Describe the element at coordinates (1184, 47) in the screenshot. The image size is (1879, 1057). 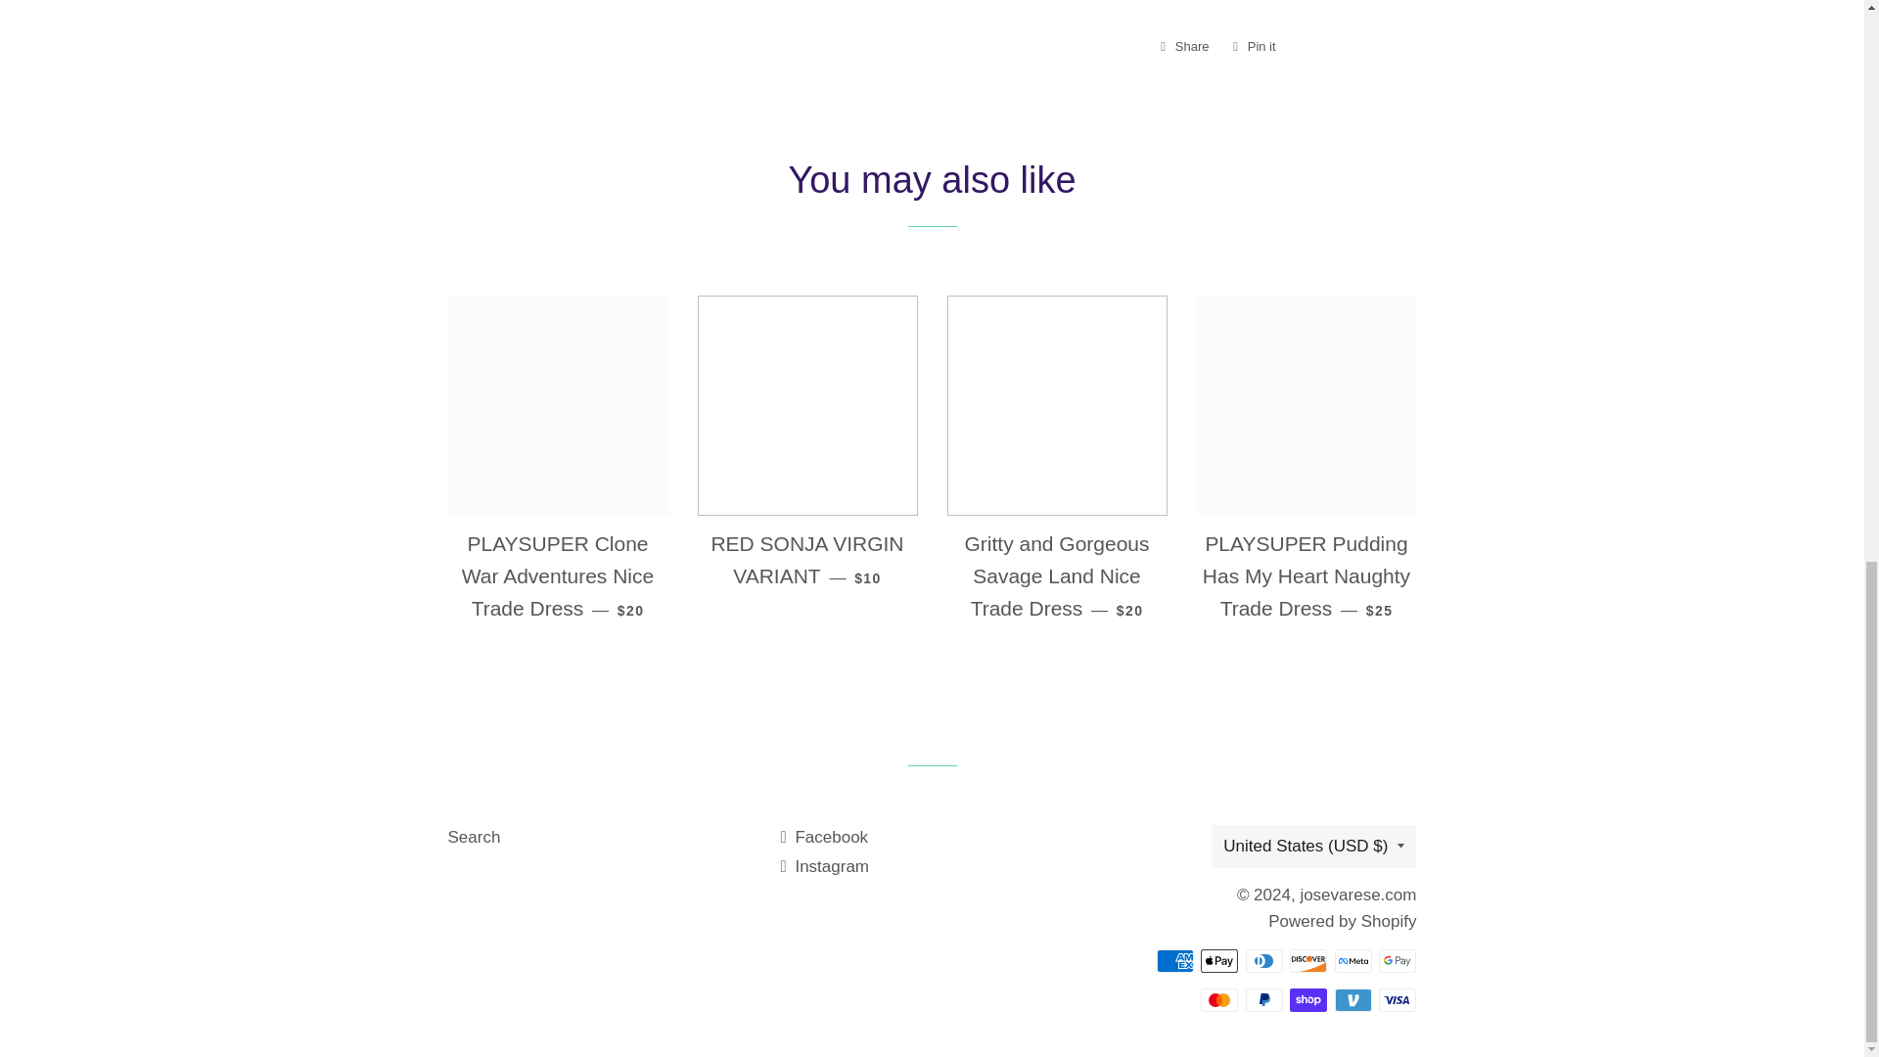
I see `Share on Facebook` at that location.